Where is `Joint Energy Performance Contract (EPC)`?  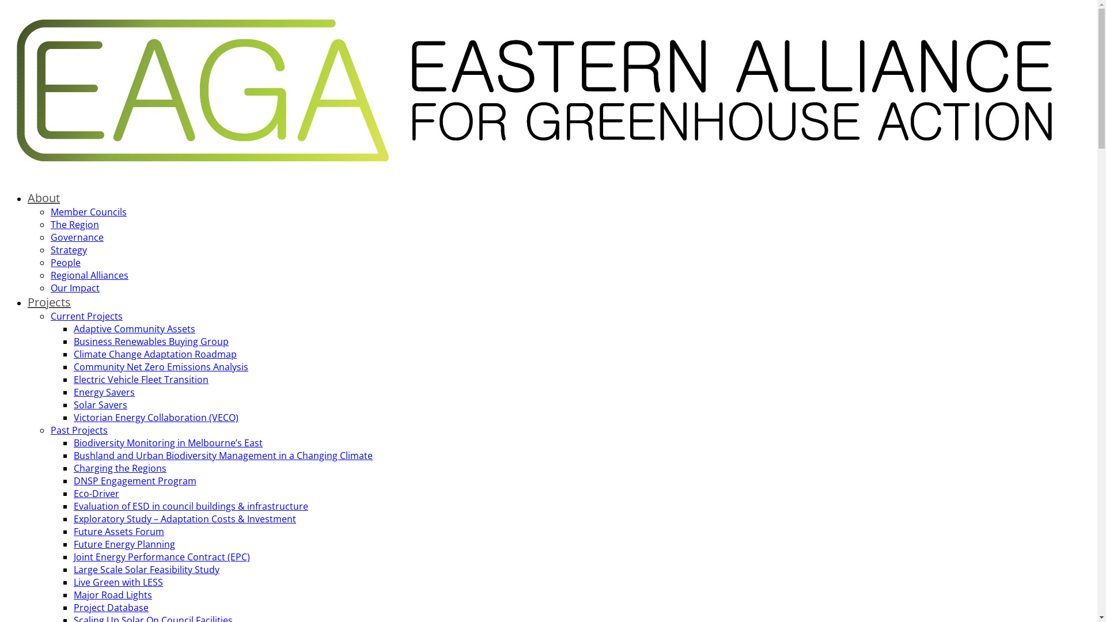 Joint Energy Performance Contract (EPC) is located at coordinates (162, 557).